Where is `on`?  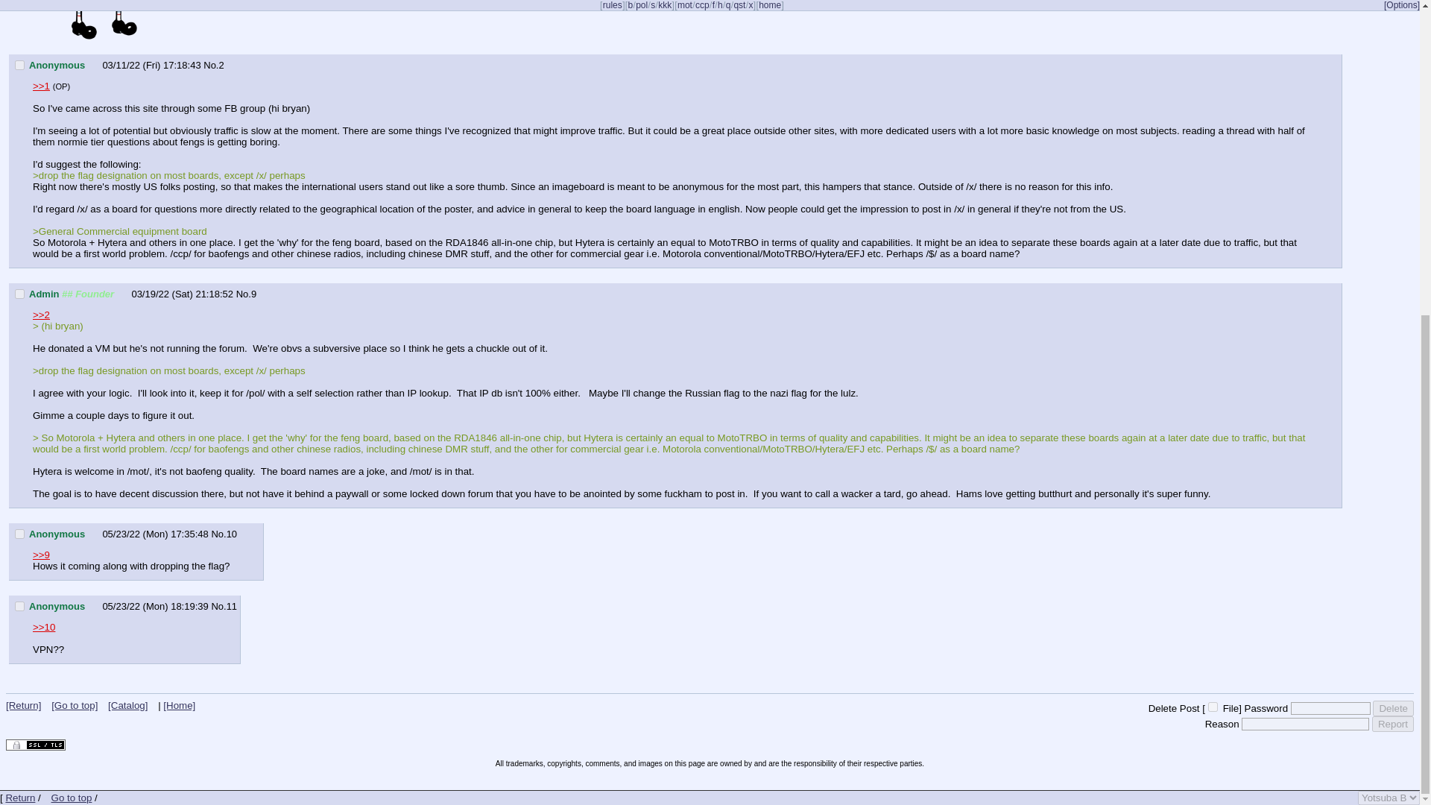
on is located at coordinates (19, 605).